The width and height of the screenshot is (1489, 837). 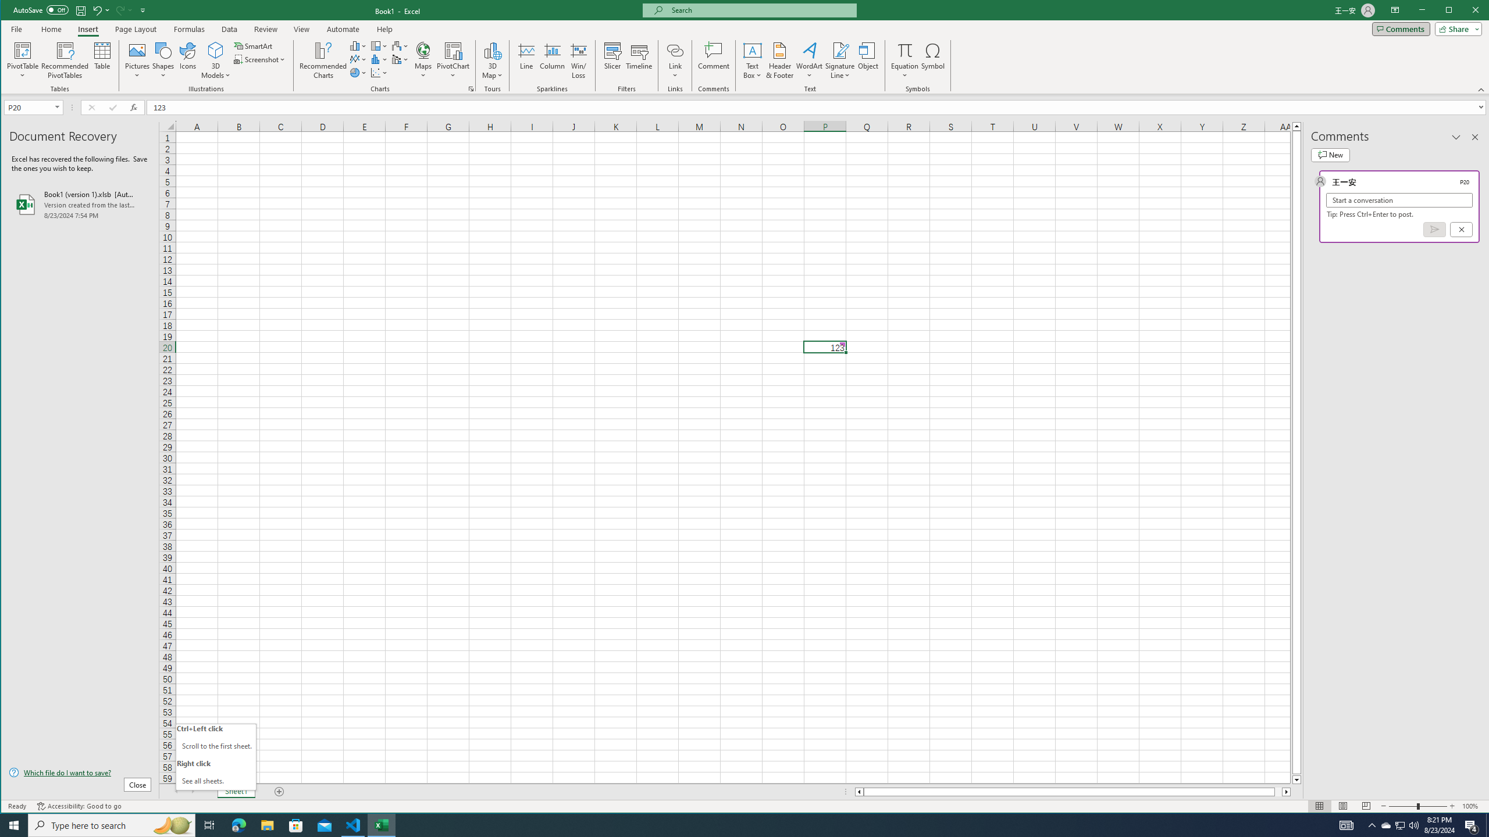 What do you see at coordinates (760, 10) in the screenshot?
I see `Microsoft search` at bounding box center [760, 10].